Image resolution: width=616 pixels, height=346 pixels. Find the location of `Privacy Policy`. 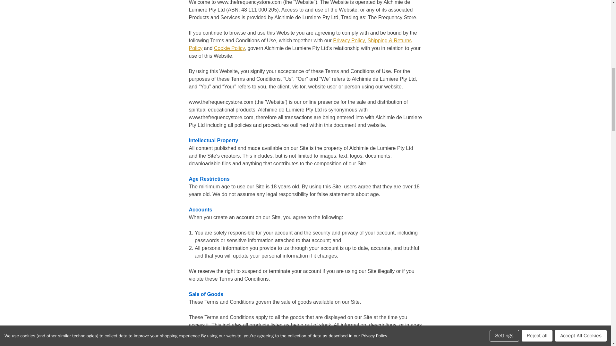

Privacy Policy is located at coordinates (349, 40).